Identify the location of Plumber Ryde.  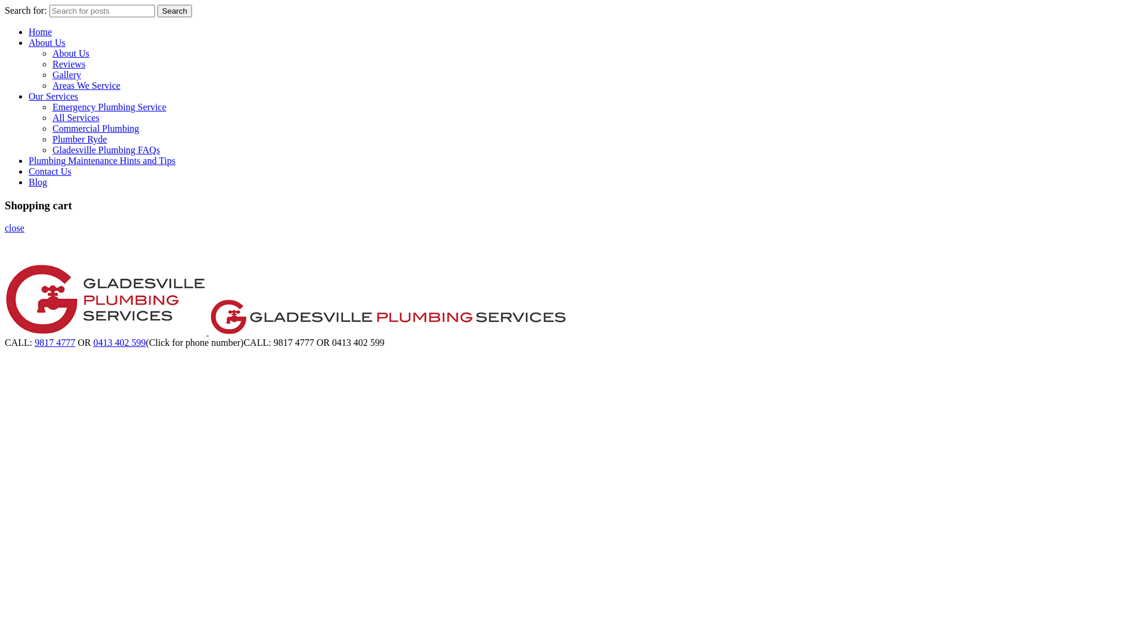
(80, 140).